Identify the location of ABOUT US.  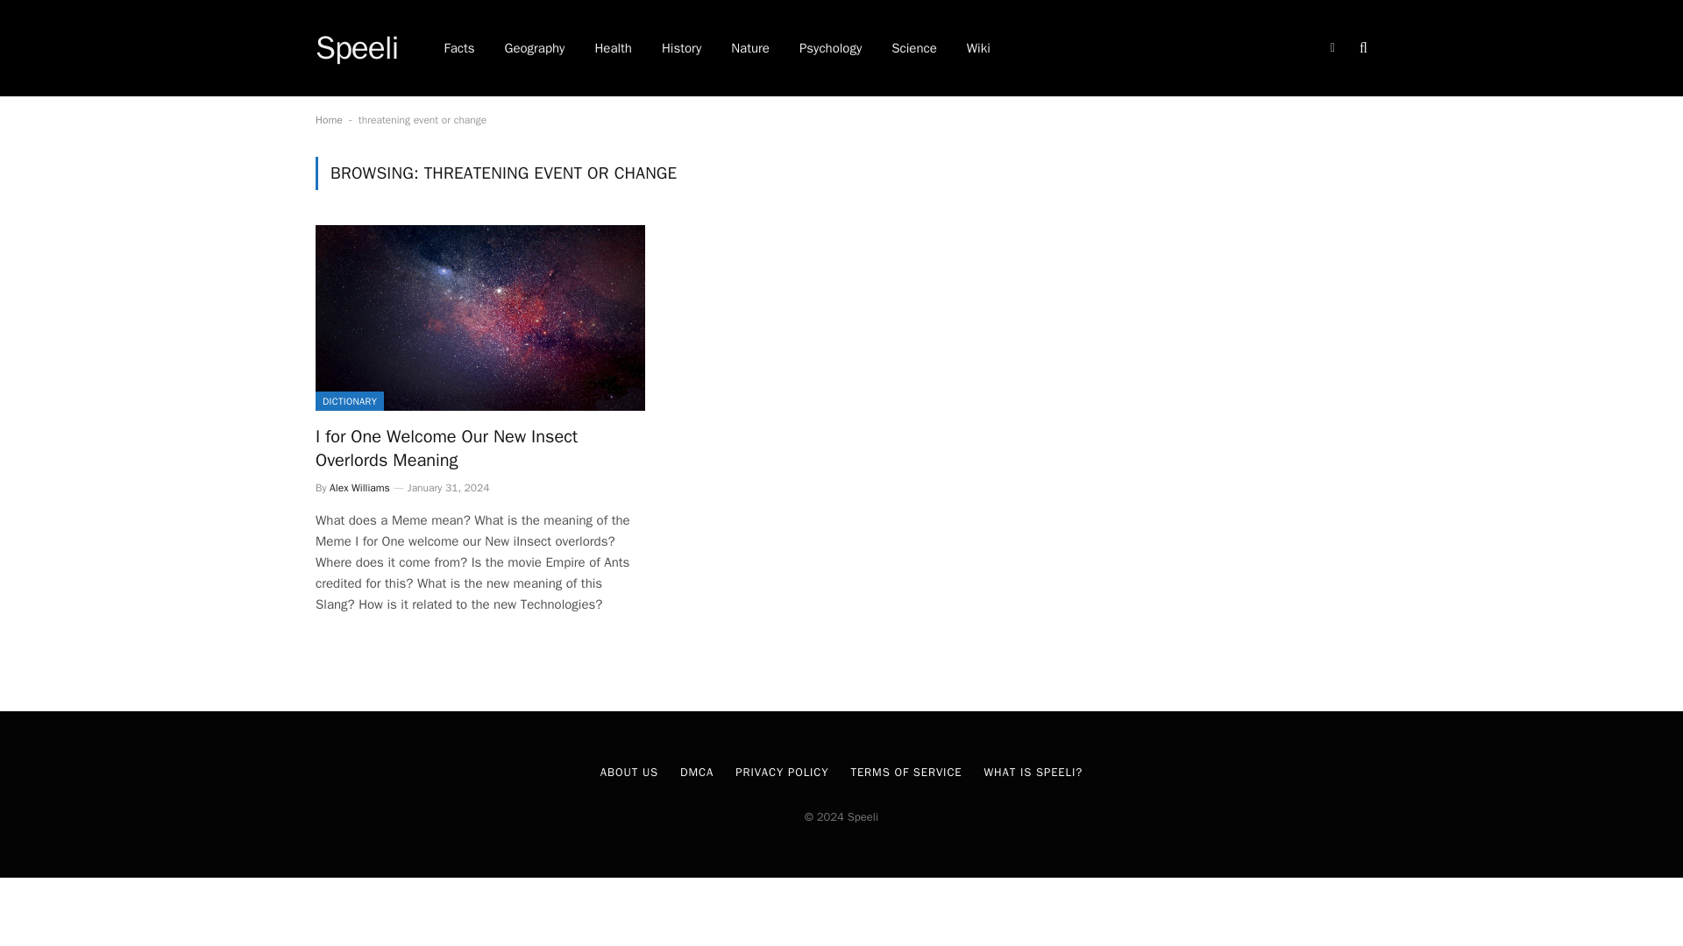
(629, 771).